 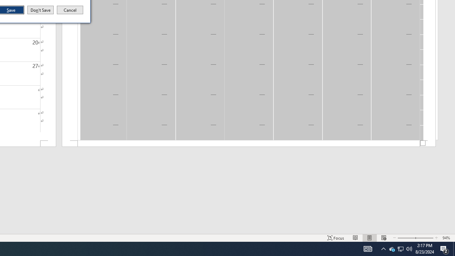 What do you see at coordinates (383, 249) in the screenshot?
I see `Notification Chevron` at bounding box center [383, 249].